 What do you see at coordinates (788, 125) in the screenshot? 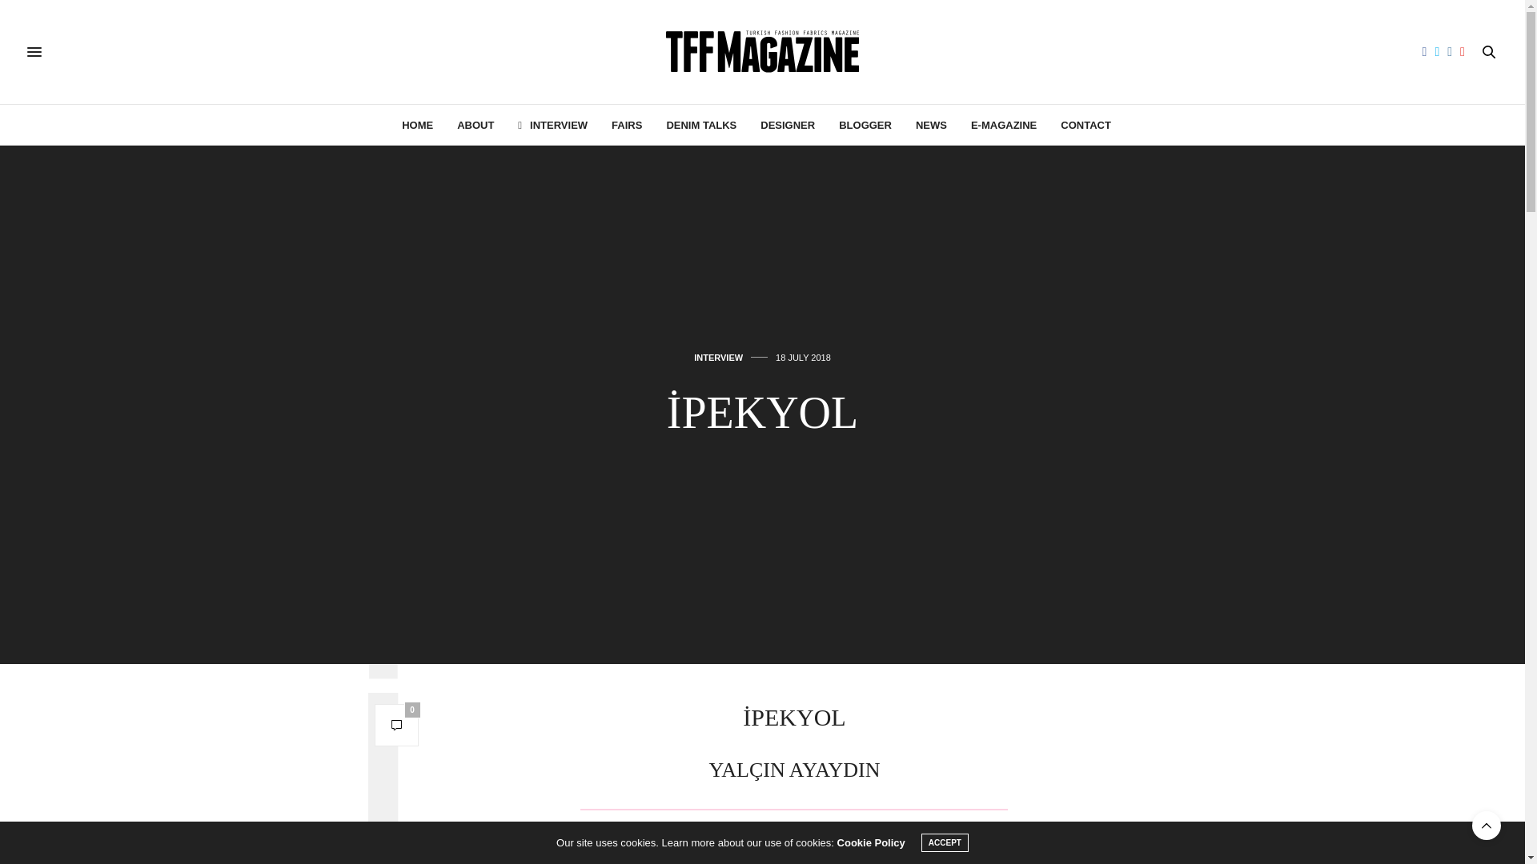
I see `DESIGNER` at bounding box center [788, 125].